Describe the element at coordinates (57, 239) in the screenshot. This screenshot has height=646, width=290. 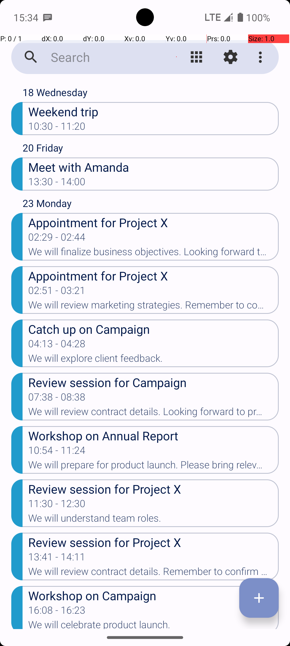
I see `02:29 - 02:44` at that location.